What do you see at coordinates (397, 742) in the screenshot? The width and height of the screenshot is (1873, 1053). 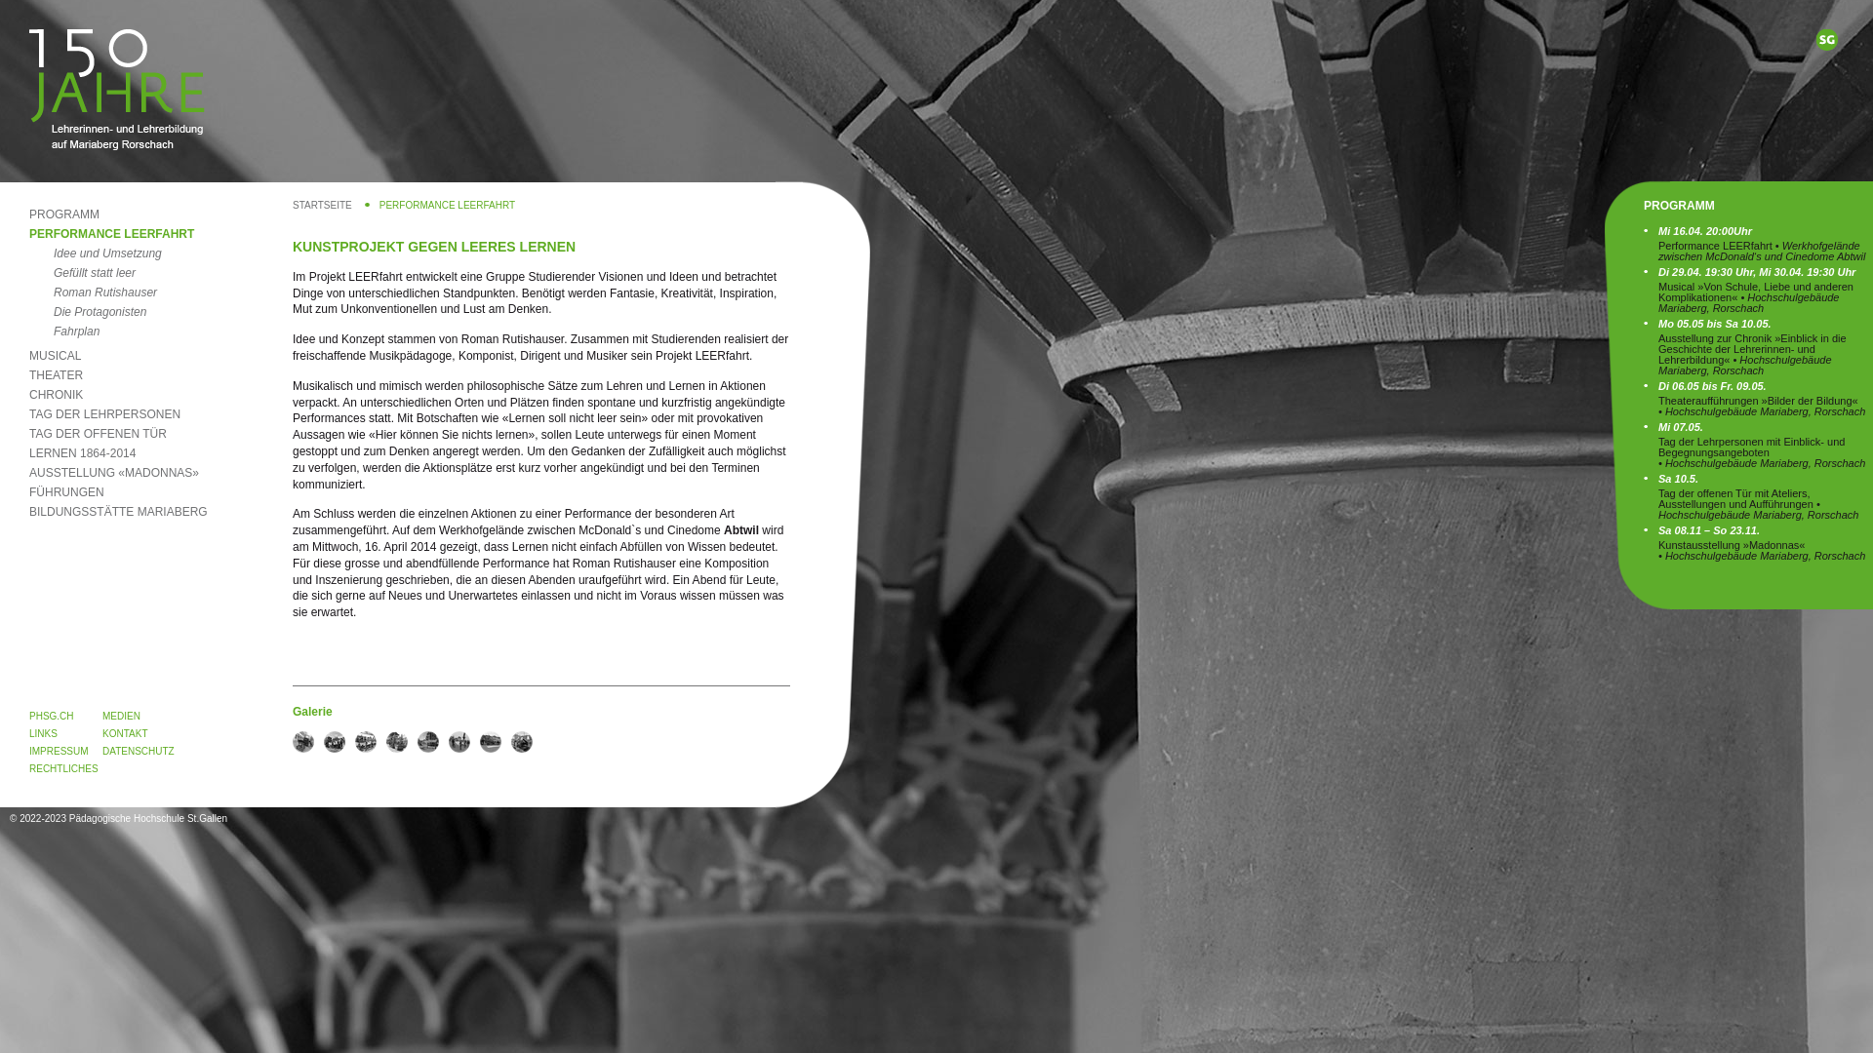 I see `Galerie` at bounding box center [397, 742].